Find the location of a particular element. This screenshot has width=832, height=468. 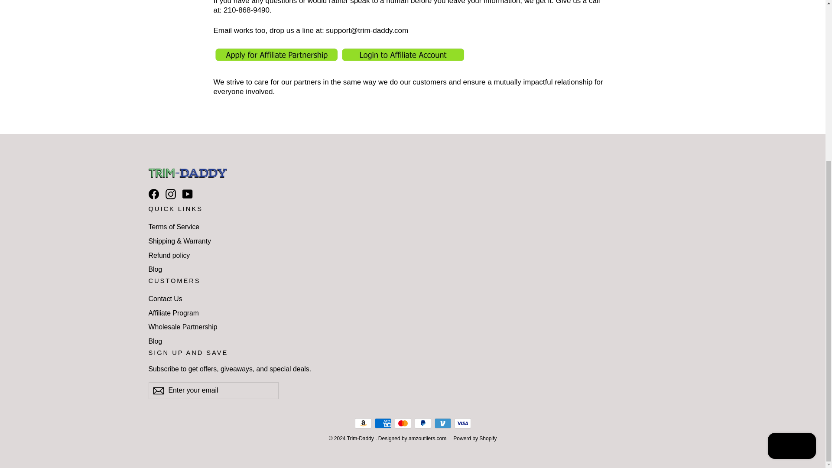

PayPal is located at coordinates (422, 423).